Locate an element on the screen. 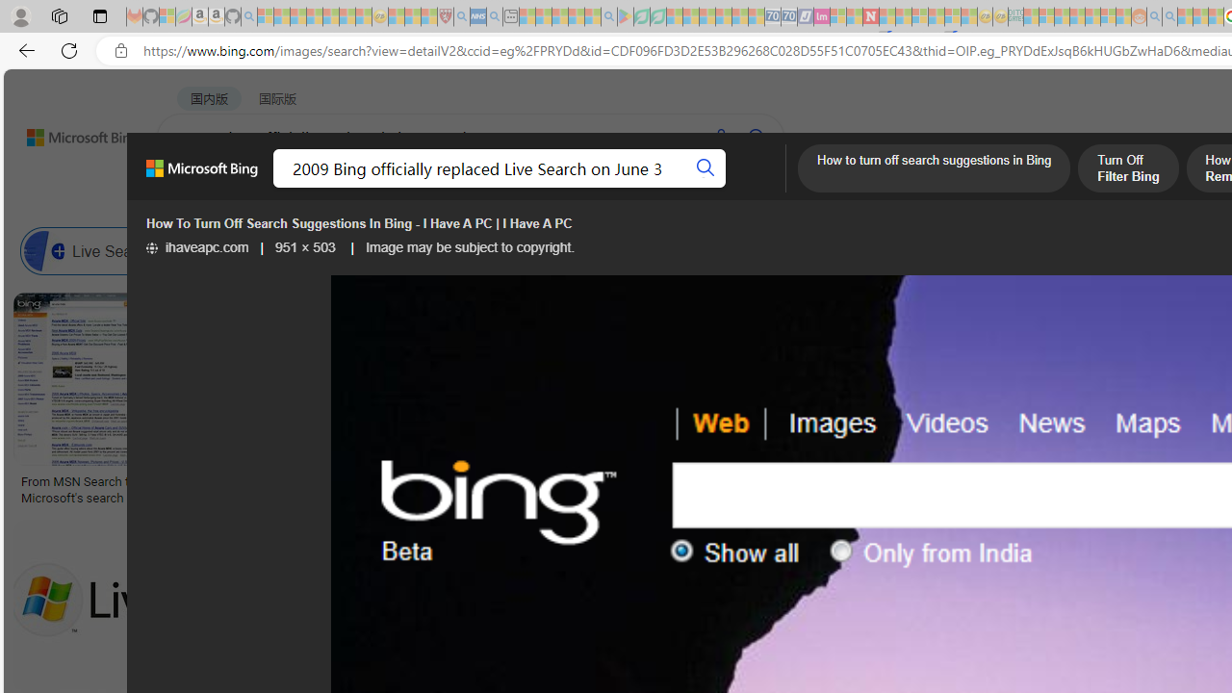  Bluey: Let's Play! - Apps on Google Play - Sleeping is located at coordinates (626, 17).